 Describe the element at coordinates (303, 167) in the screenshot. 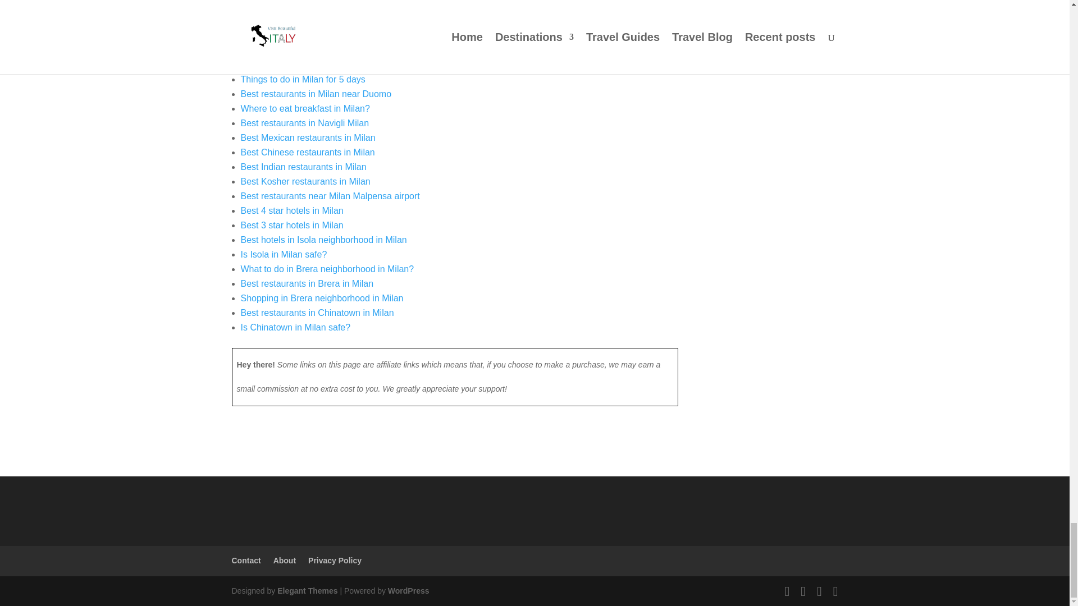

I see `Best Indian restaurants in Milan` at that location.